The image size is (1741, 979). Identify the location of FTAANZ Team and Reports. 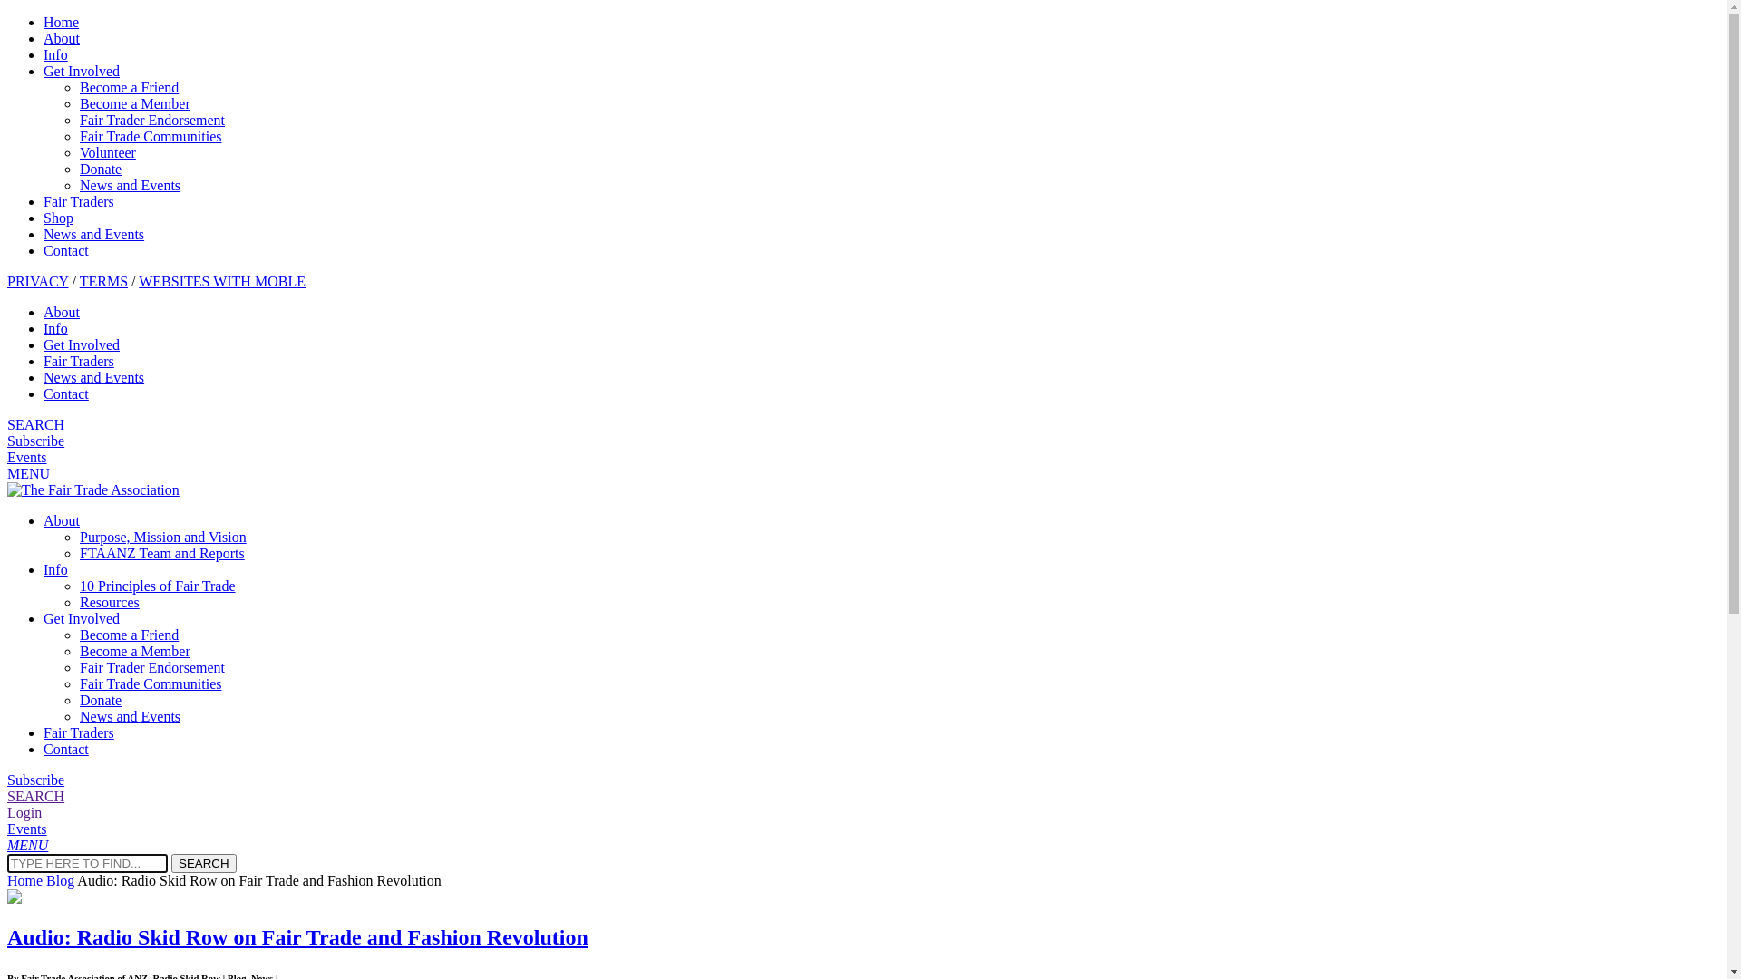
(162, 553).